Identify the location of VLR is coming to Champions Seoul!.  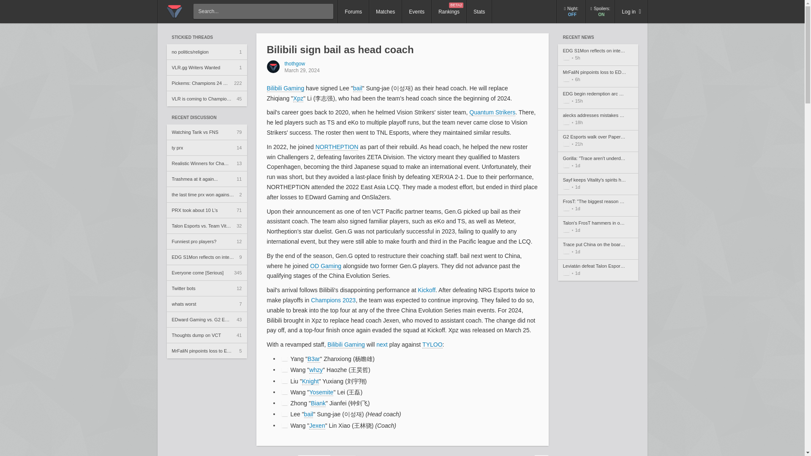
(206, 98).